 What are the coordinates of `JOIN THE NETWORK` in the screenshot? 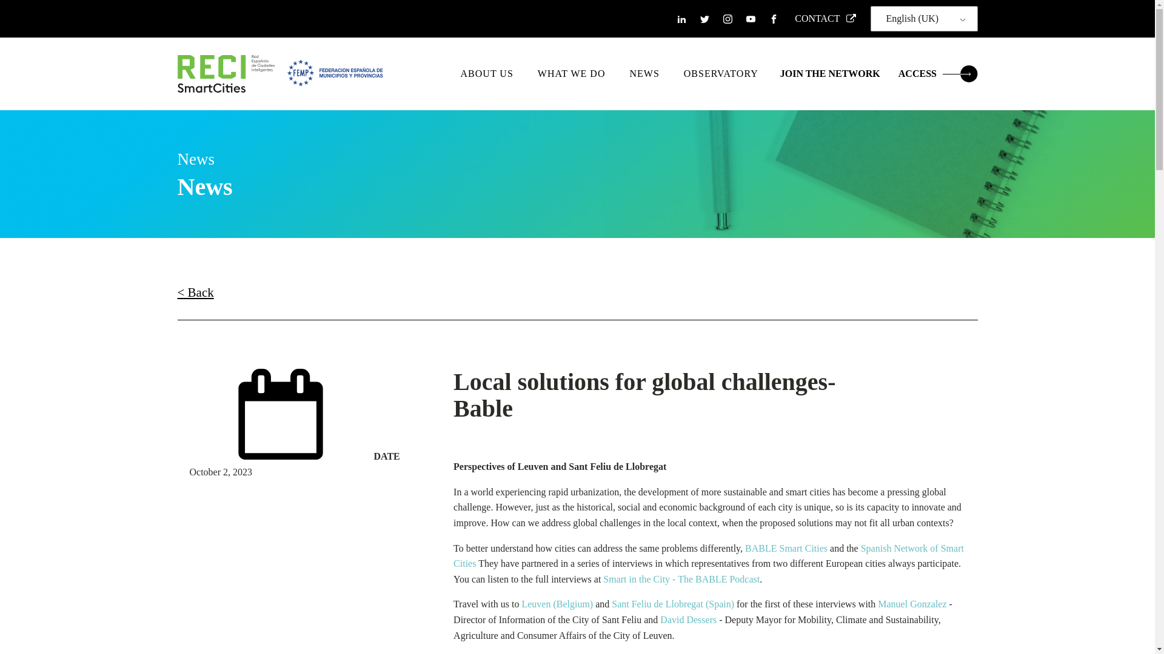 It's located at (829, 74).